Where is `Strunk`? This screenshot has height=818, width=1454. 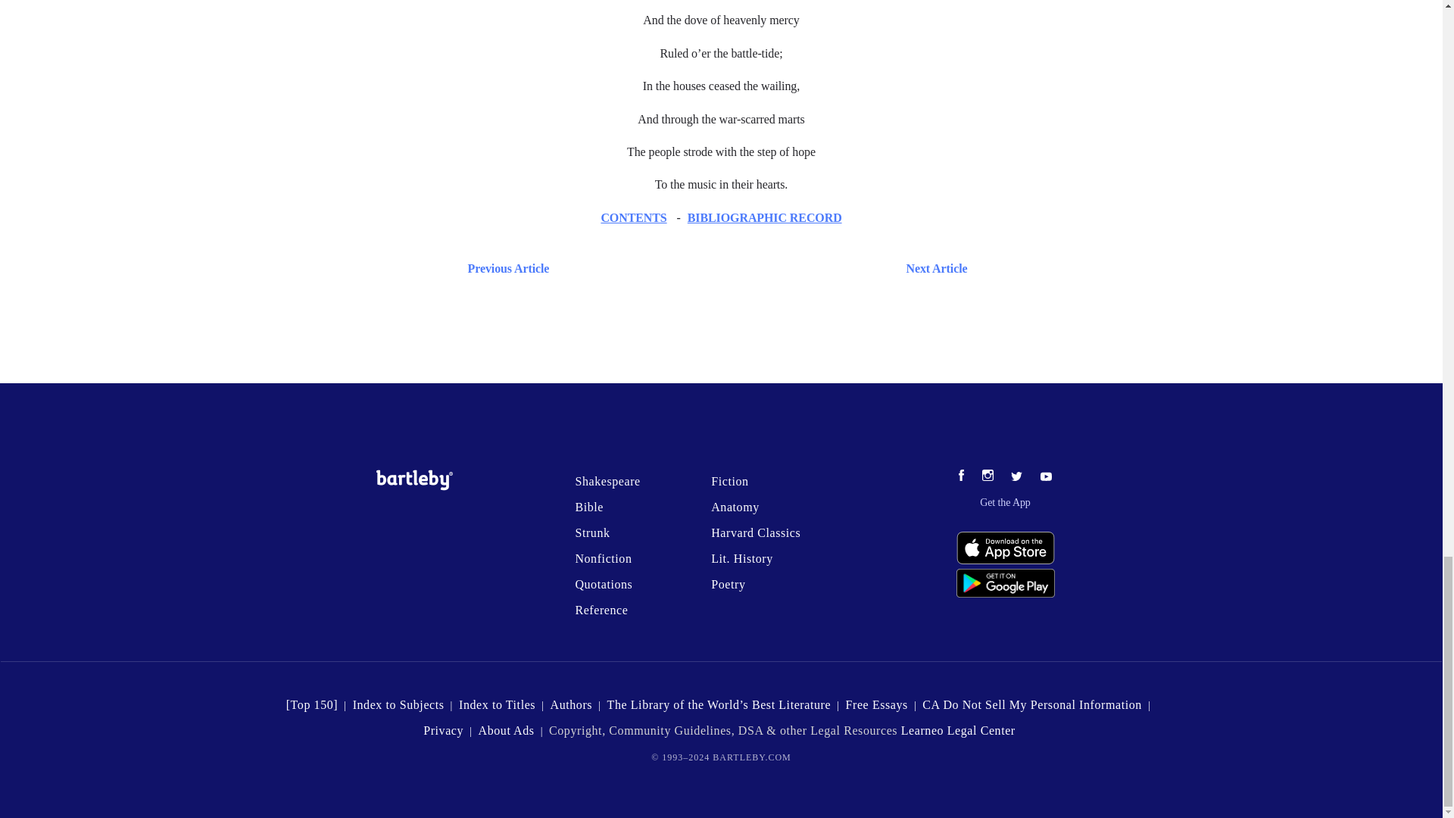 Strunk is located at coordinates (591, 532).